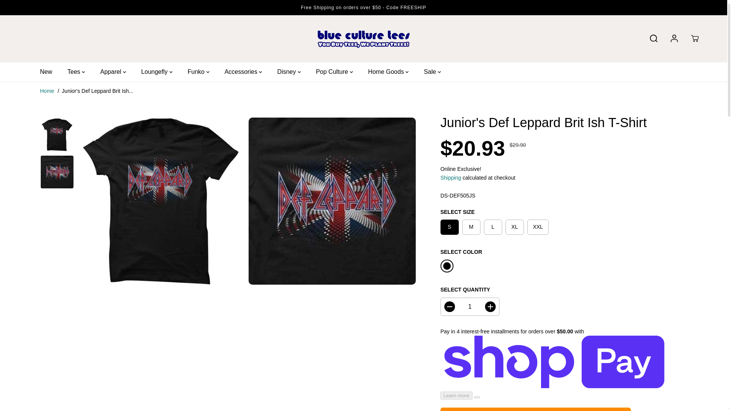 This screenshot has width=731, height=411. What do you see at coordinates (471, 227) in the screenshot?
I see `M` at bounding box center [471, 227].